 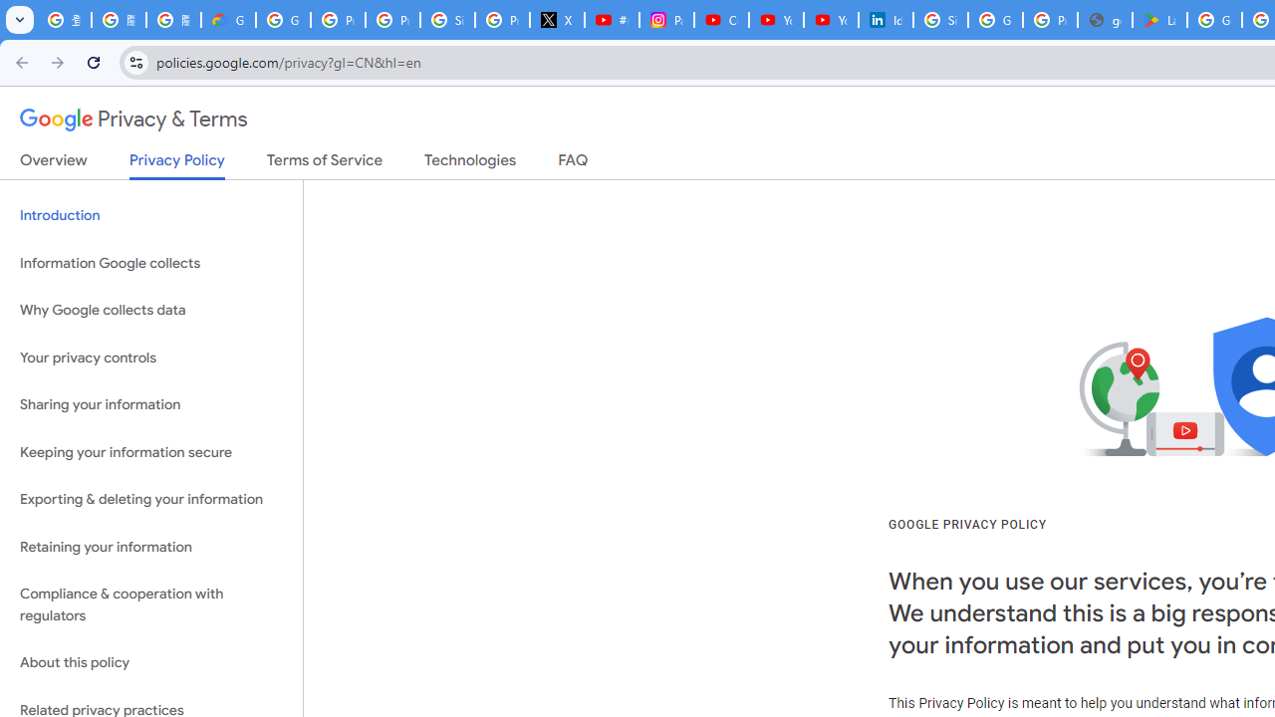 I want to click on Compliance & cooperation with regulators, so click(x=151, y=605).